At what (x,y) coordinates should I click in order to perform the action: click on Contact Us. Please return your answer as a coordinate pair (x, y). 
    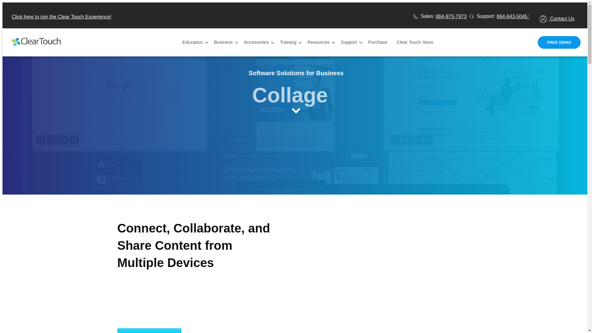
    Looking at the image, I should click on (557, 19).